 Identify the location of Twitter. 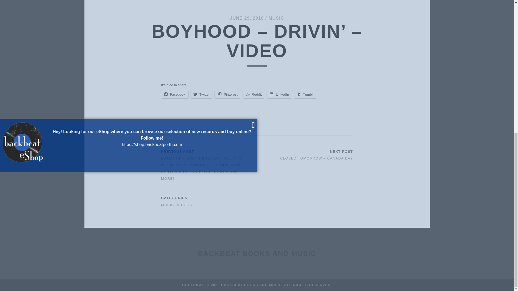
(201, 94).